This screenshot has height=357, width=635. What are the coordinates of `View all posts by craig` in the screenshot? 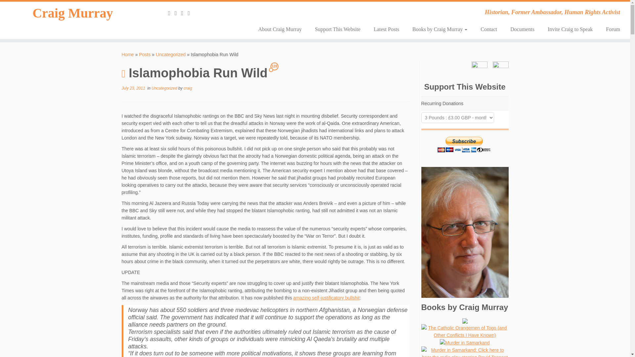 It's located at (188, 88).